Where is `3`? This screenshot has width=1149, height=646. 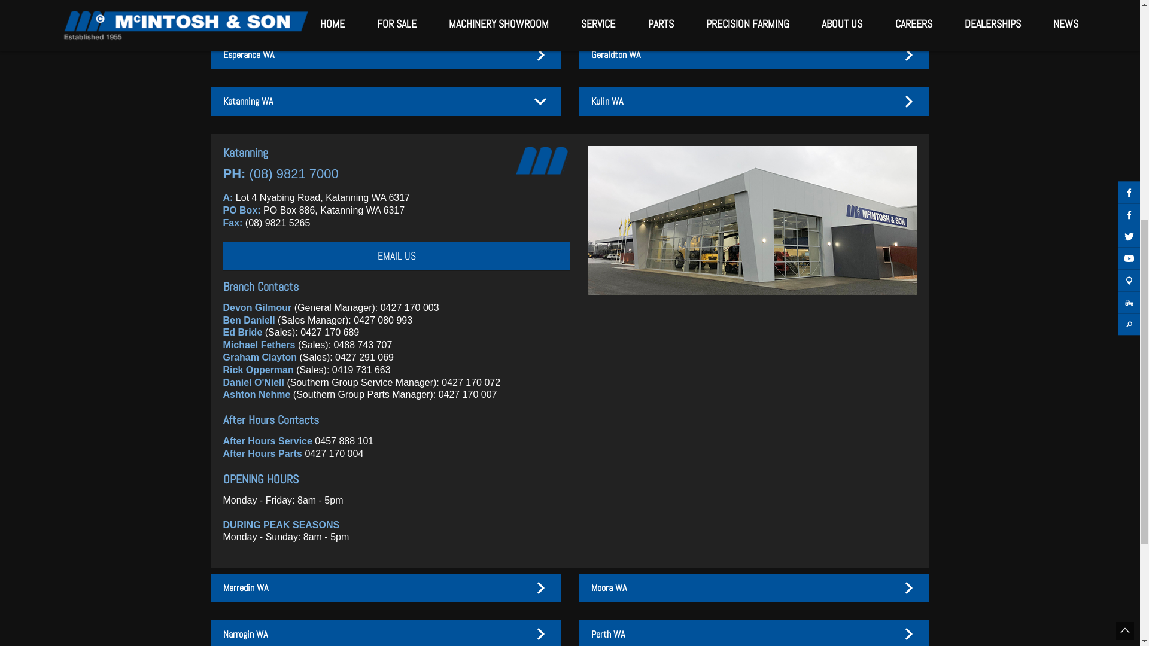 3 is located at coordinates (525, 290).